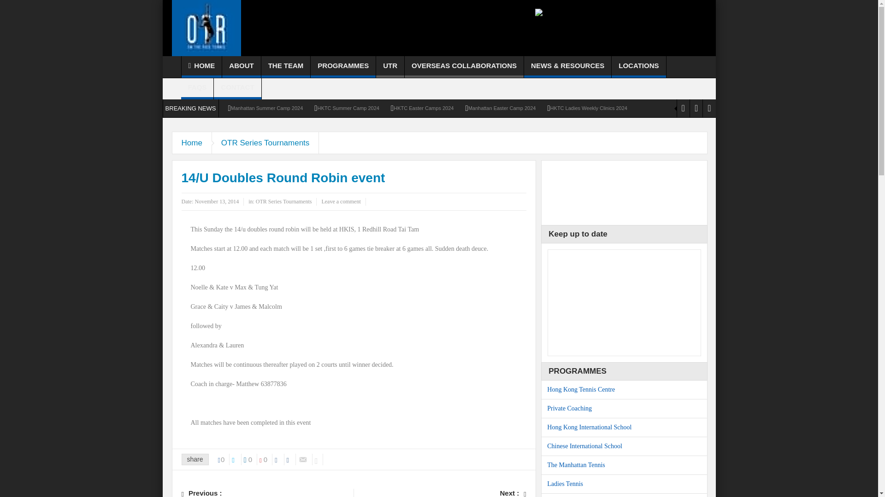 The width and height of the screenshot is (885, 497). I want to click on OTR Series Tournaments, so click(265, 143).